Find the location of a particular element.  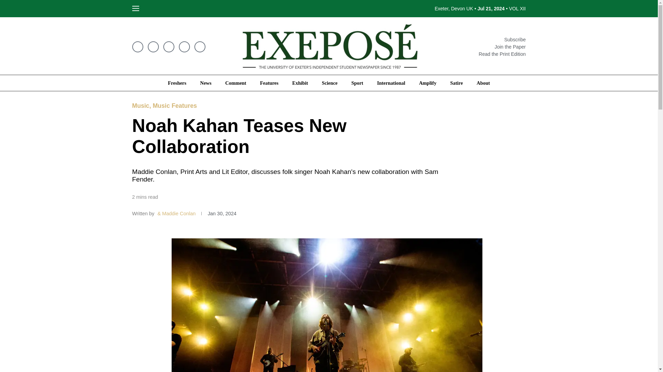

Freshers is located at coordinates (177, 83).